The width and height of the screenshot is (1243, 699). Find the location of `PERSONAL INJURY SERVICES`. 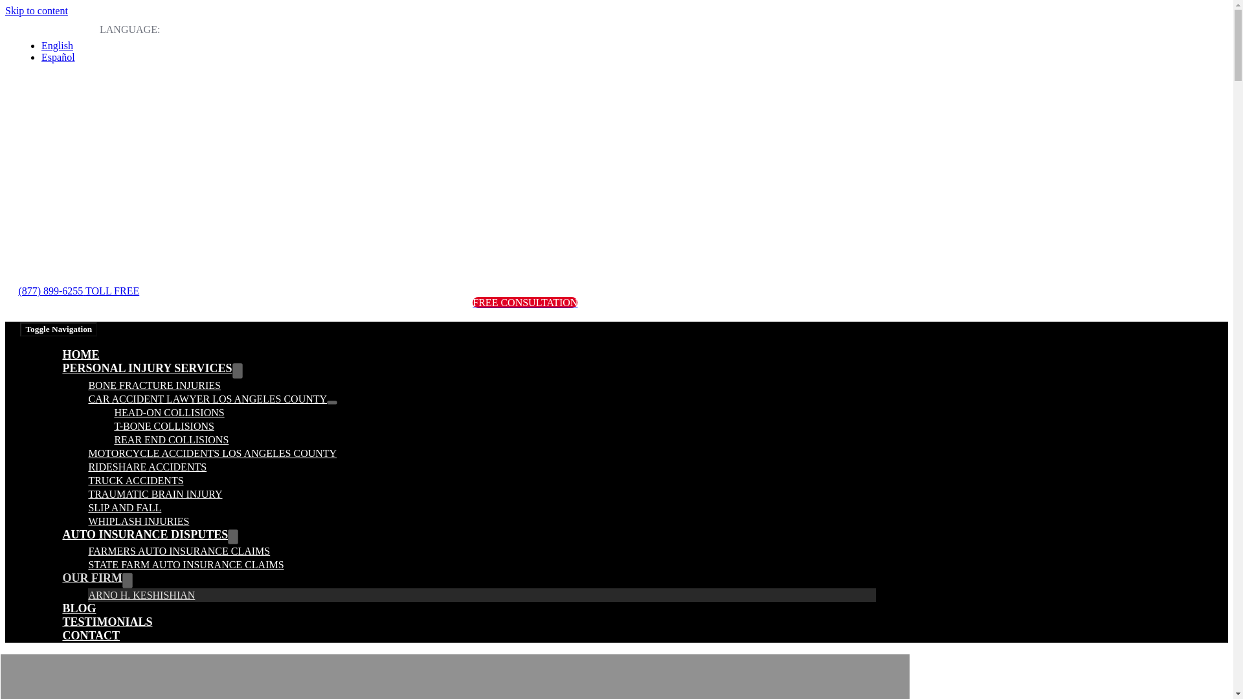

PERSONAL INJURY SERVICES is located at coordinates (146, 368).